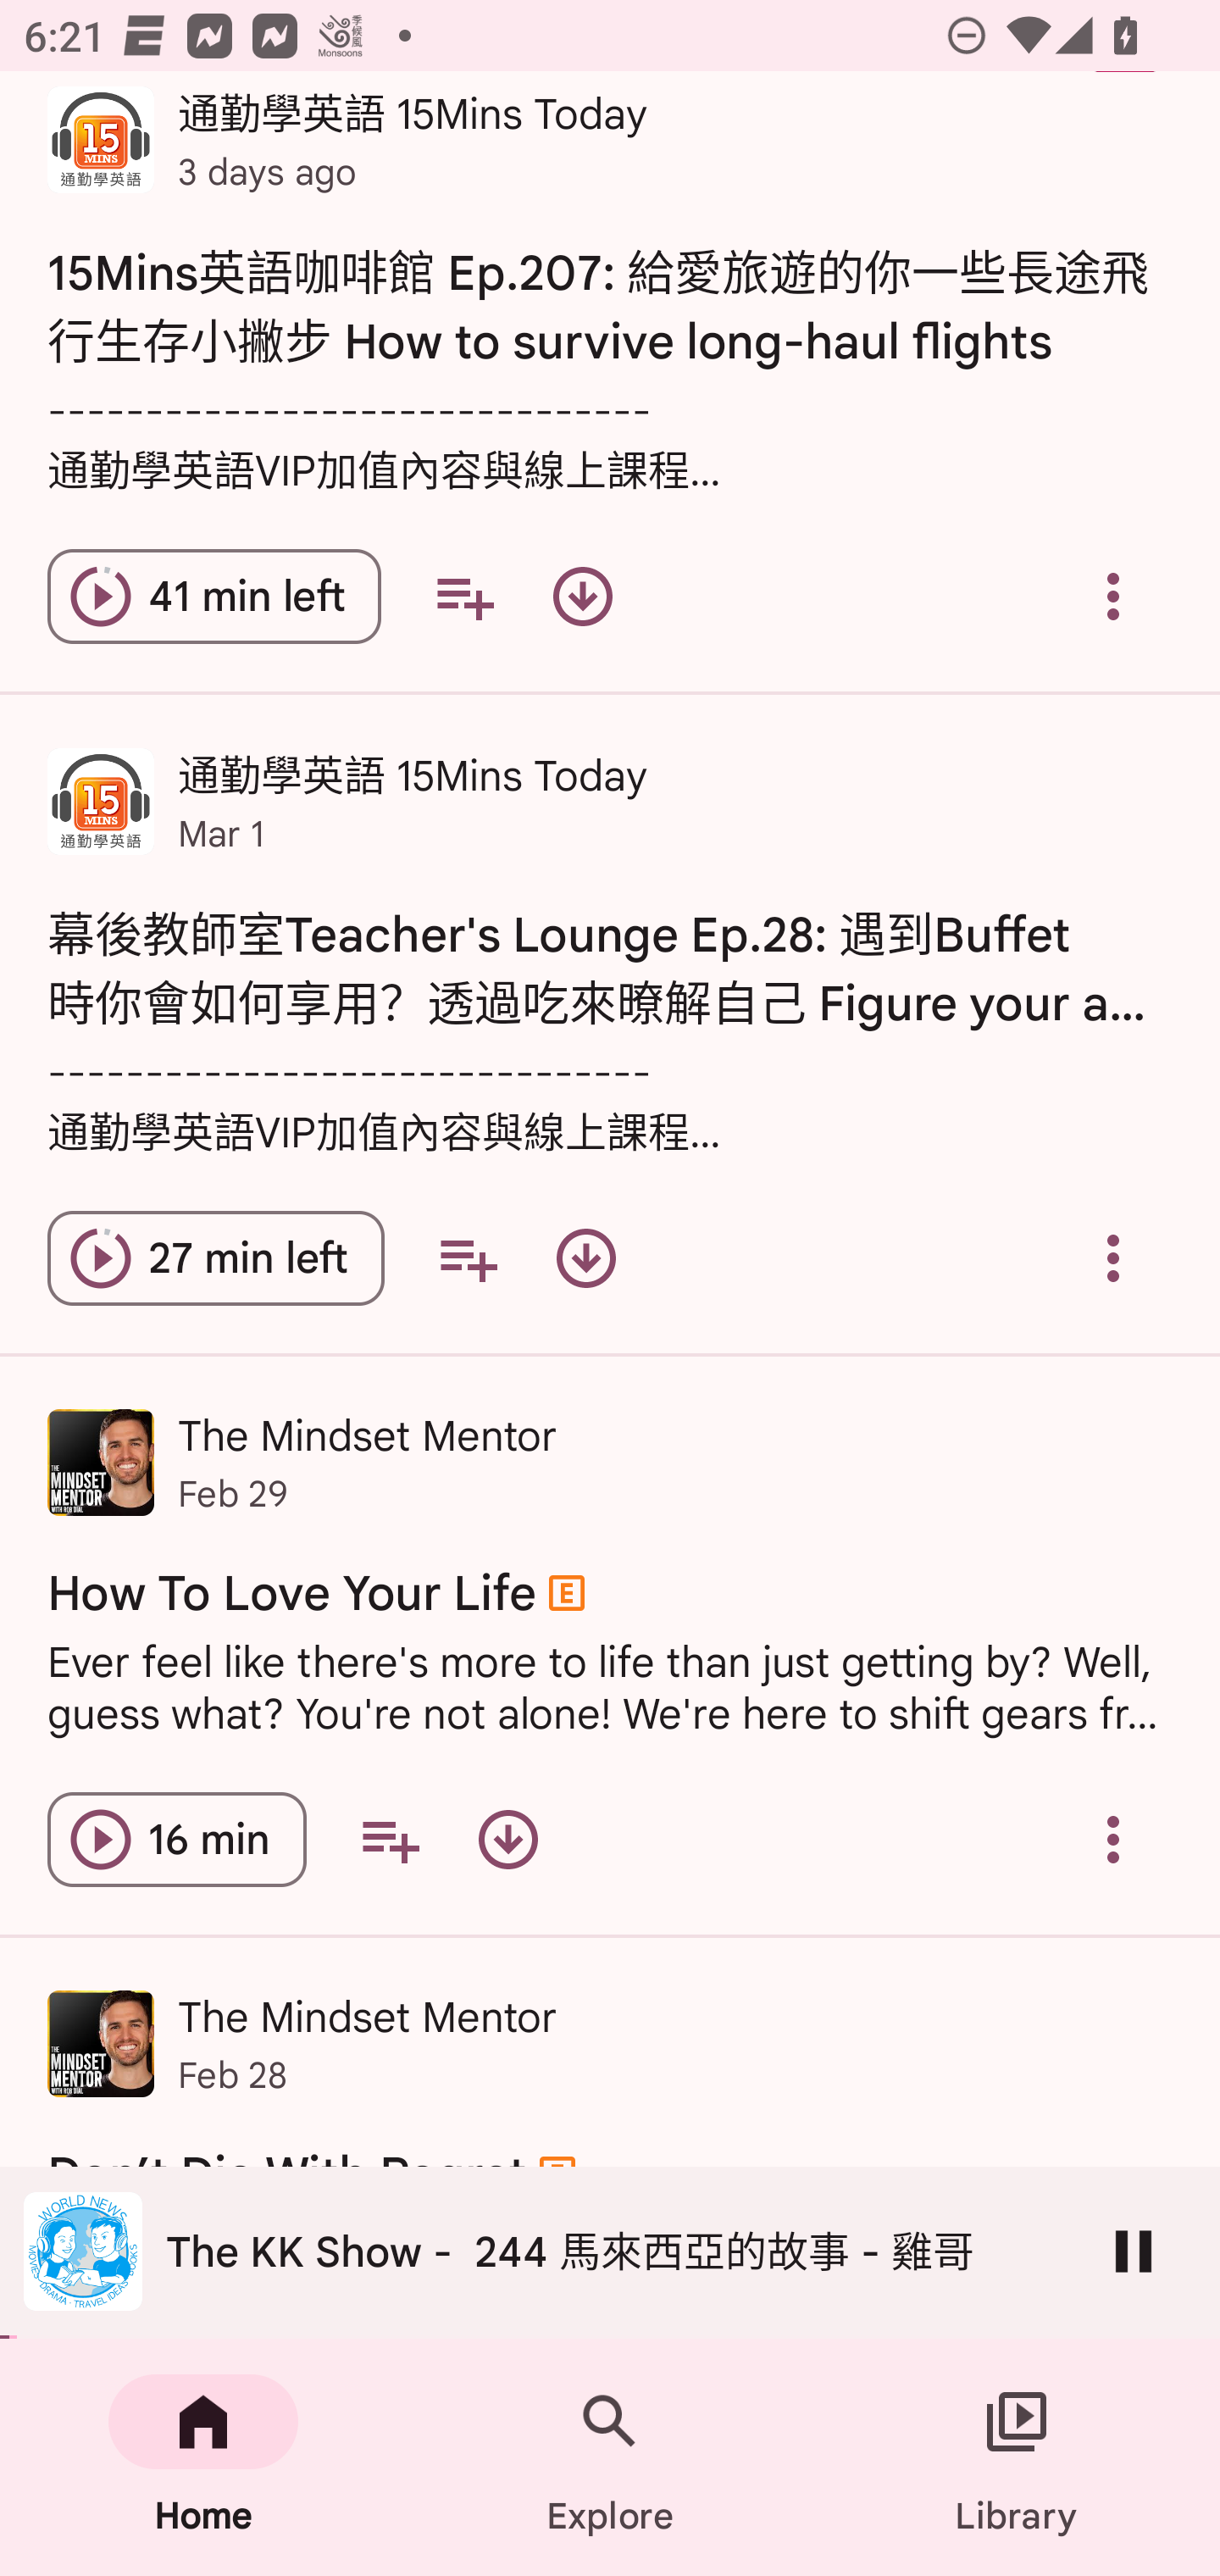  What do you see at coordinates (1017, 2457) in the screenshot?
I see `Library` at bounding box center [1017, 2457].